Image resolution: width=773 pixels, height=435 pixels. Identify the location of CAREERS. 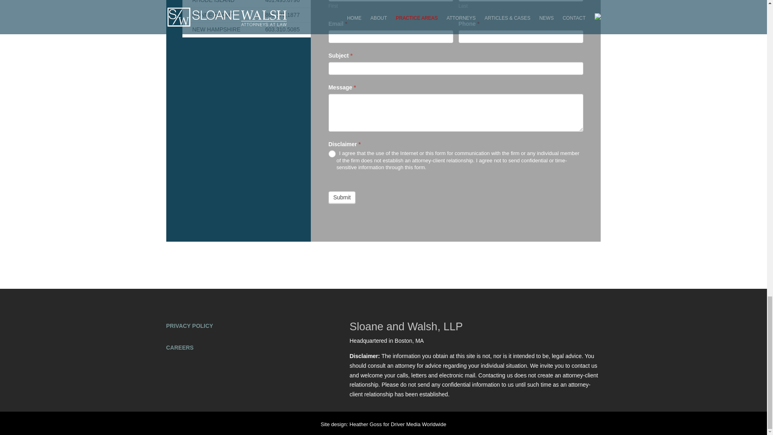
(180, 347).